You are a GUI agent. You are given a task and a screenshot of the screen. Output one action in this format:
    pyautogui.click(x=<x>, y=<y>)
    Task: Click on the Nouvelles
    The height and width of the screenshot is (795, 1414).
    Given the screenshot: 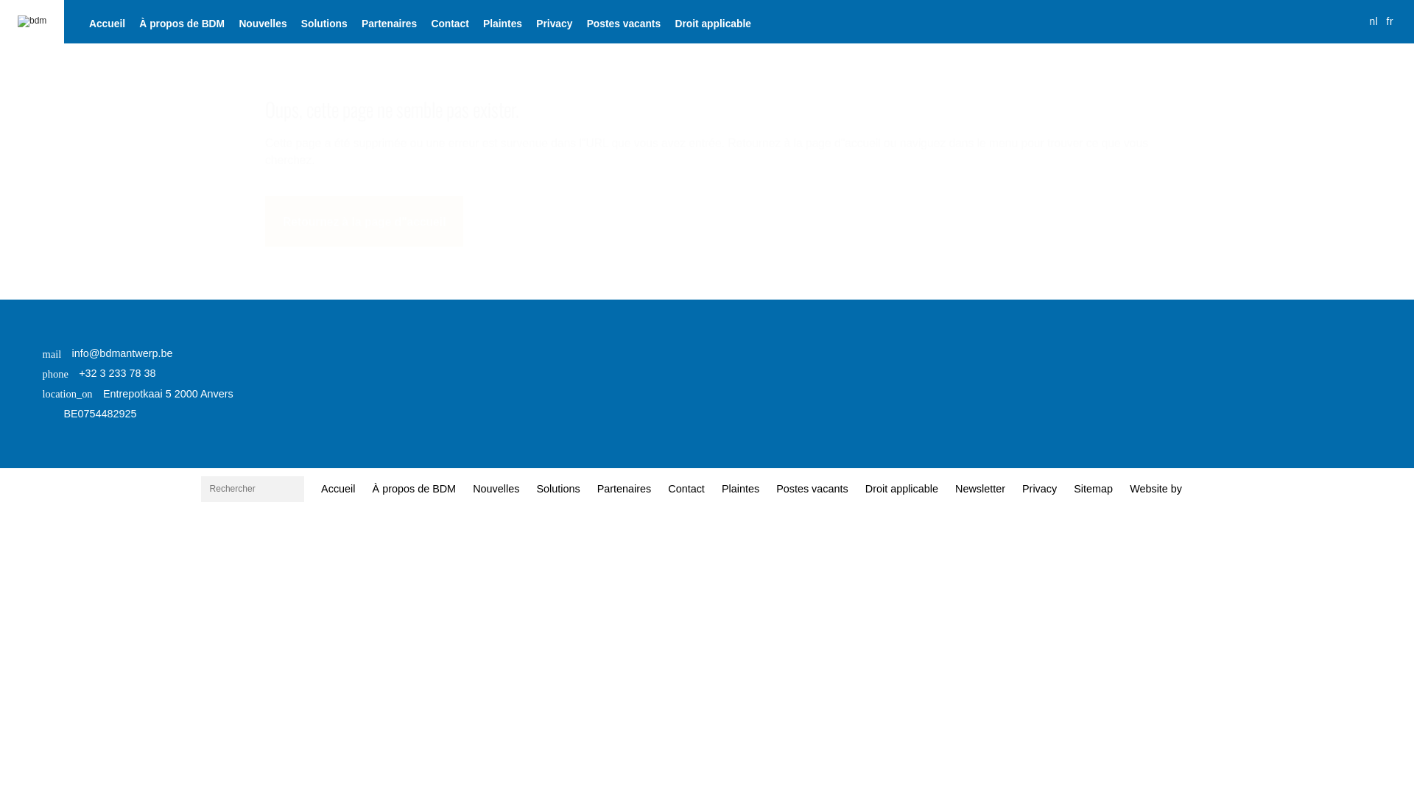 What is the action you would take?
    pyautogui.click(x=496, y=489)
    